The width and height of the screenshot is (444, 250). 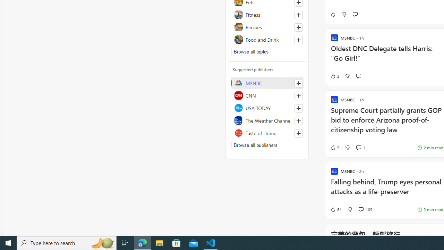 I want to click on View comments 109 Comment, so click(x=365, y=209).